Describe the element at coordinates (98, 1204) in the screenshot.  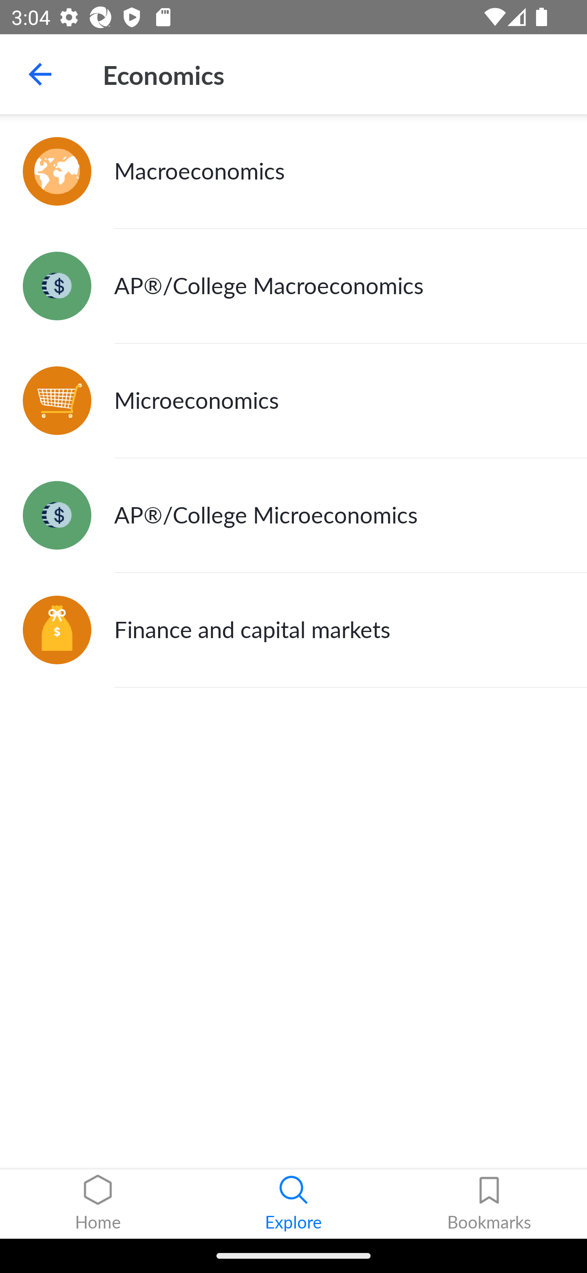
I see `Home` at that location.